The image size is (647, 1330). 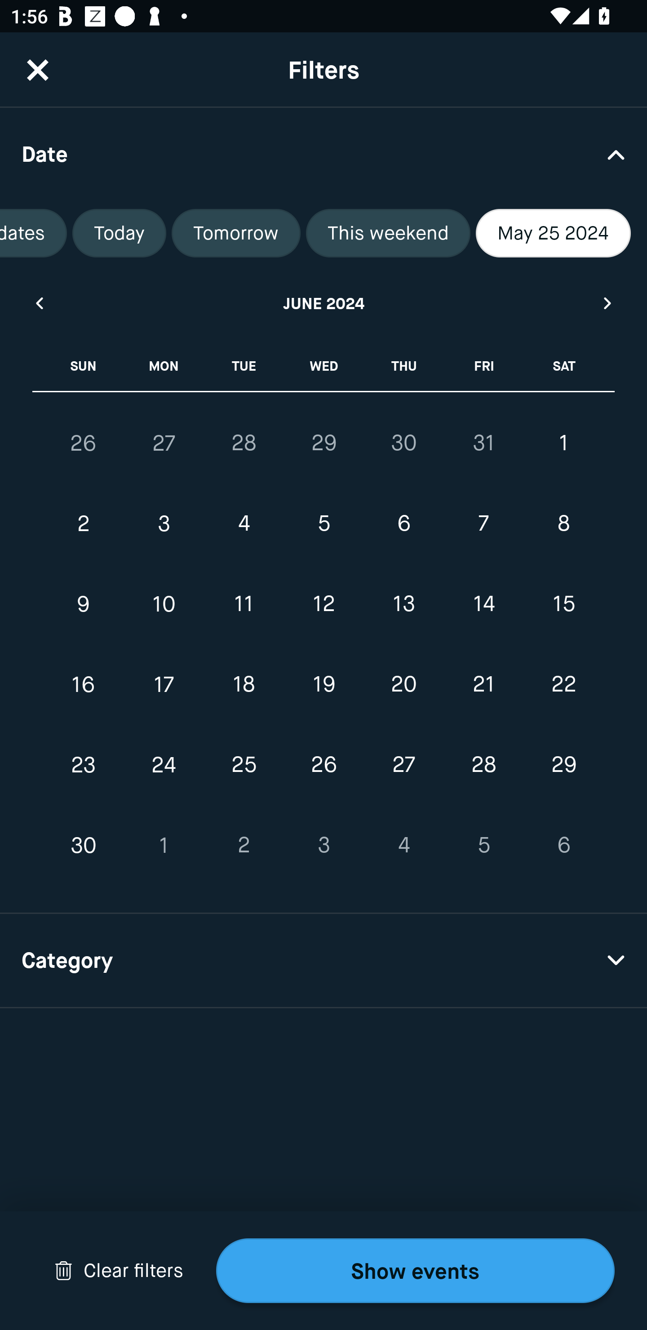 I want to click on 31, so click(x=483, y=443).